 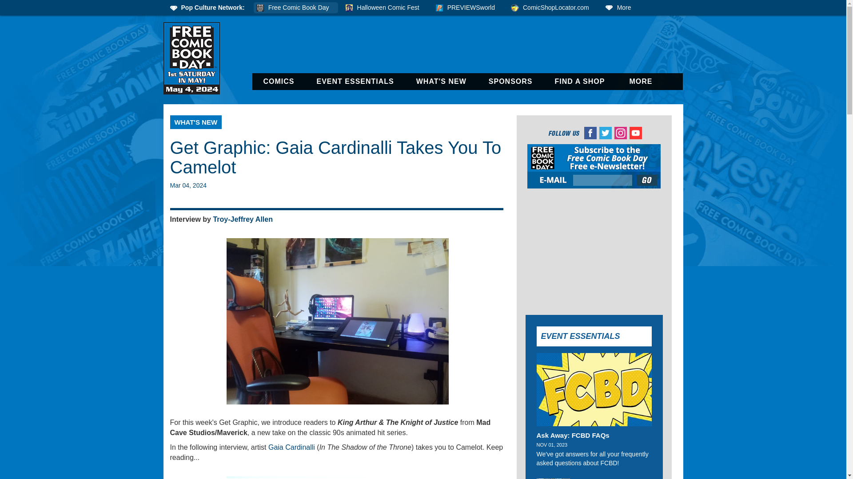 What do you see at coordinates (291, 447) in the screenshot?
I see `Gaia Cardinalli` at bounding box center [291, 447].